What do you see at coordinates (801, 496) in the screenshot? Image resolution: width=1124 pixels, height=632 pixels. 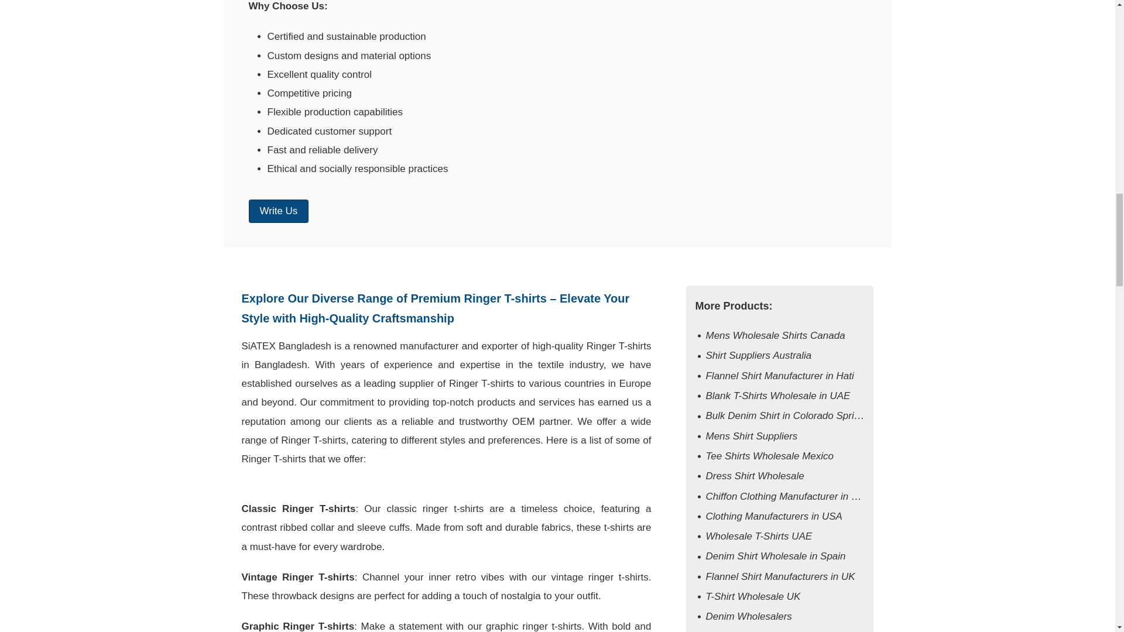 I see `Chiffon Clothing Manufacturer in Capannori` at bounding box center [801, 496].